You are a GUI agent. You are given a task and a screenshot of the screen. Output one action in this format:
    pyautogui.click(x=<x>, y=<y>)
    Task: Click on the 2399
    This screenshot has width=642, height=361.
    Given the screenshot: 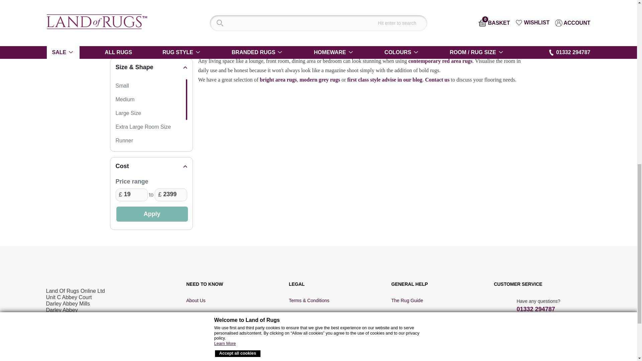 What is the action you would take?
    pyautogui.click(x=171, y=195)
    